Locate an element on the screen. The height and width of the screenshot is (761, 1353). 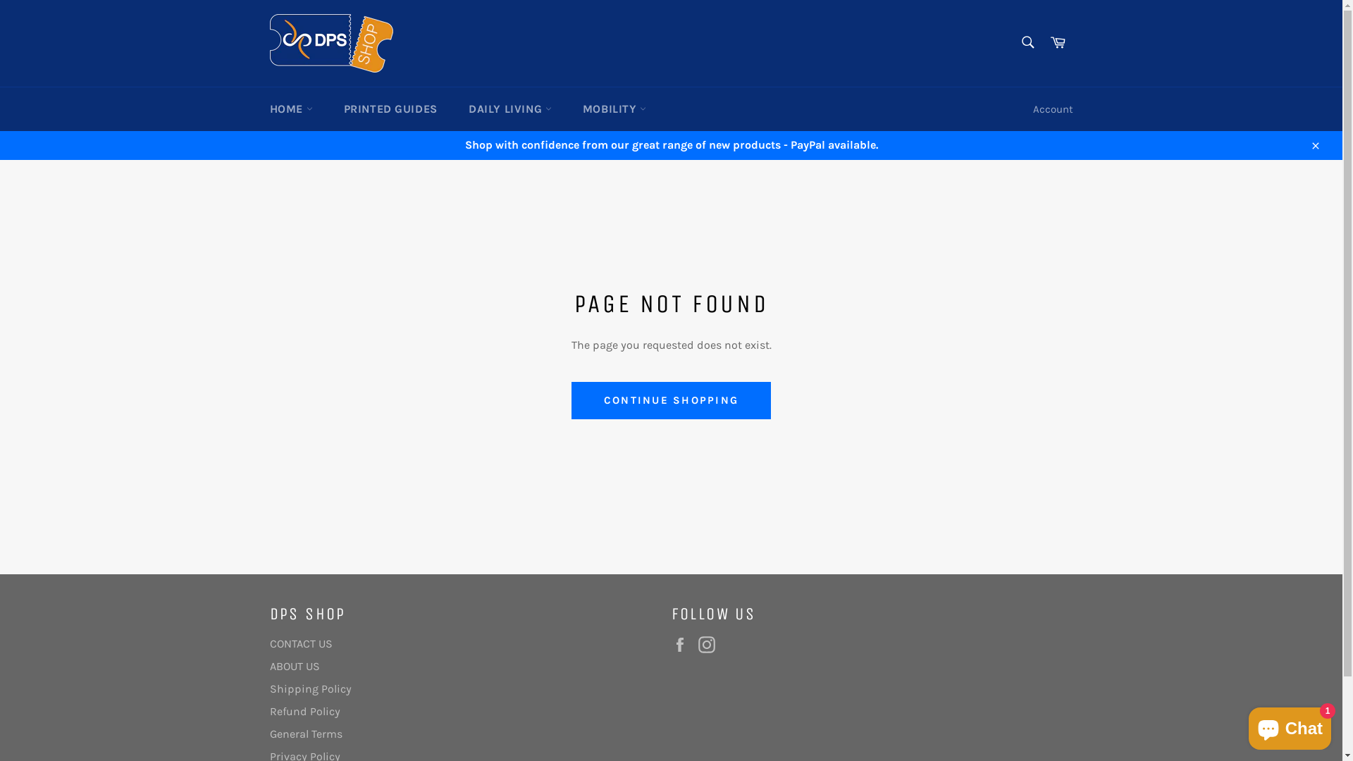
Shipping Policy is located at coordinates (310, 689).